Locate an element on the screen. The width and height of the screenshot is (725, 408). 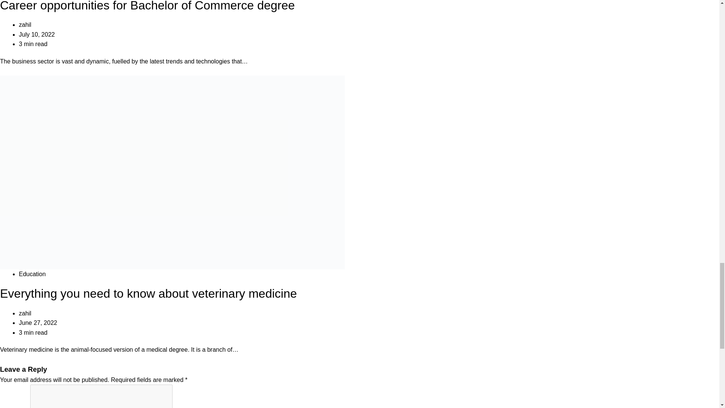
Everything you need to know about veterinary medicine is located at coordinates (148, 293).